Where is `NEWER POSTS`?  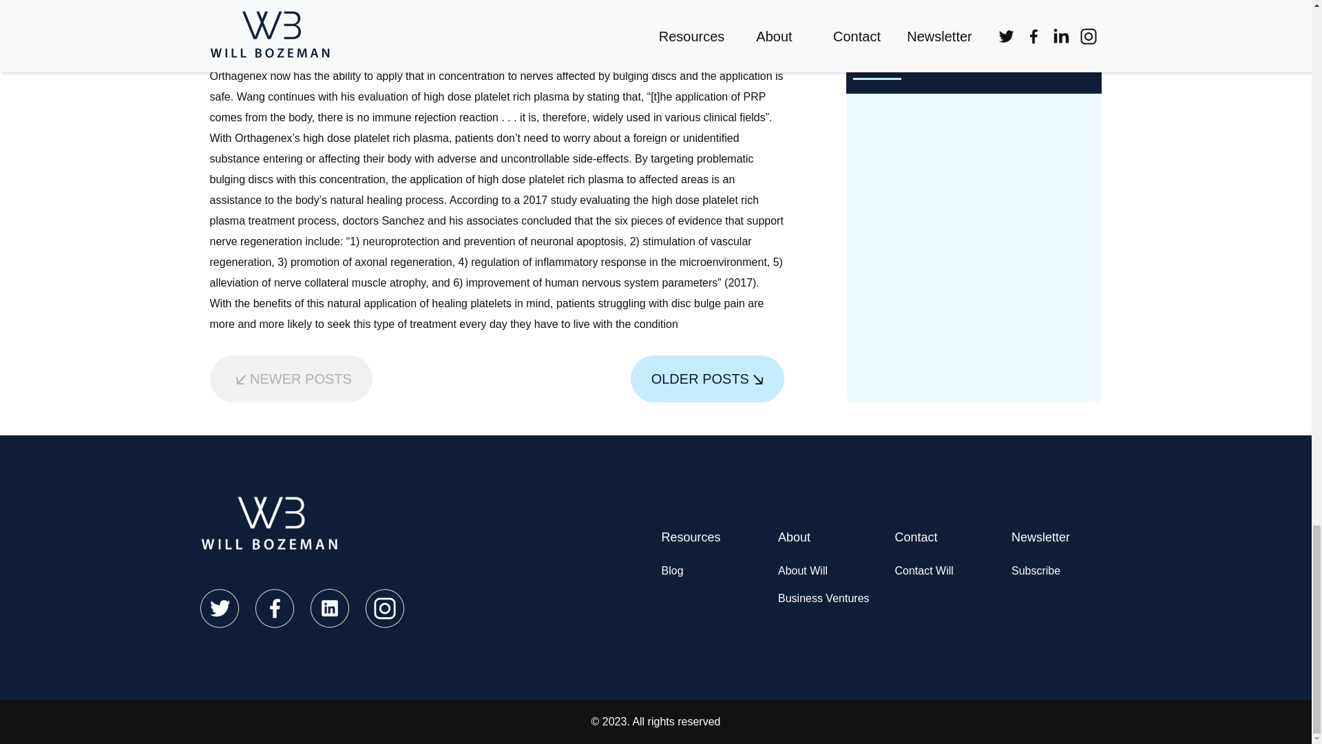
NEWER POSTS is located at coordinates (290, 379).